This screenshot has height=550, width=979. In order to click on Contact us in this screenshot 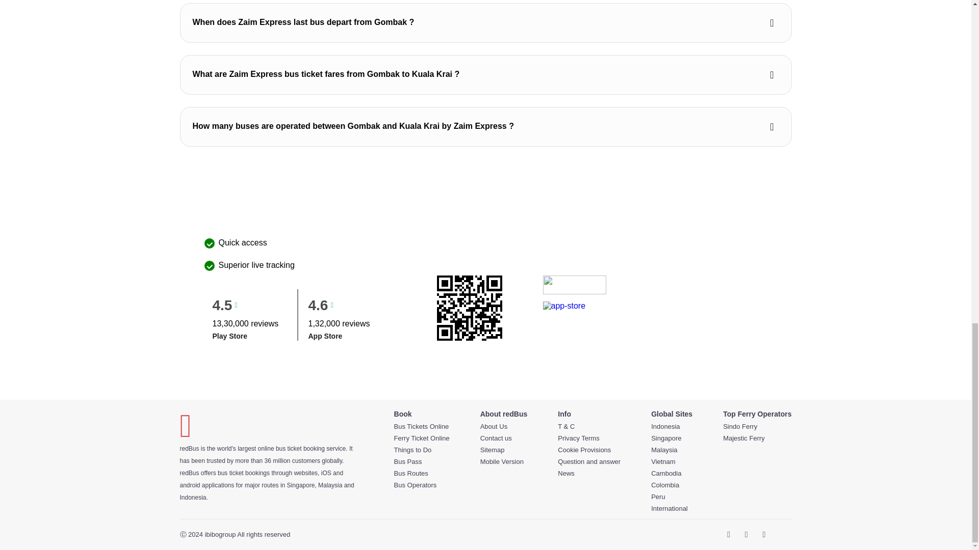, I will do `click(504, 438)`.